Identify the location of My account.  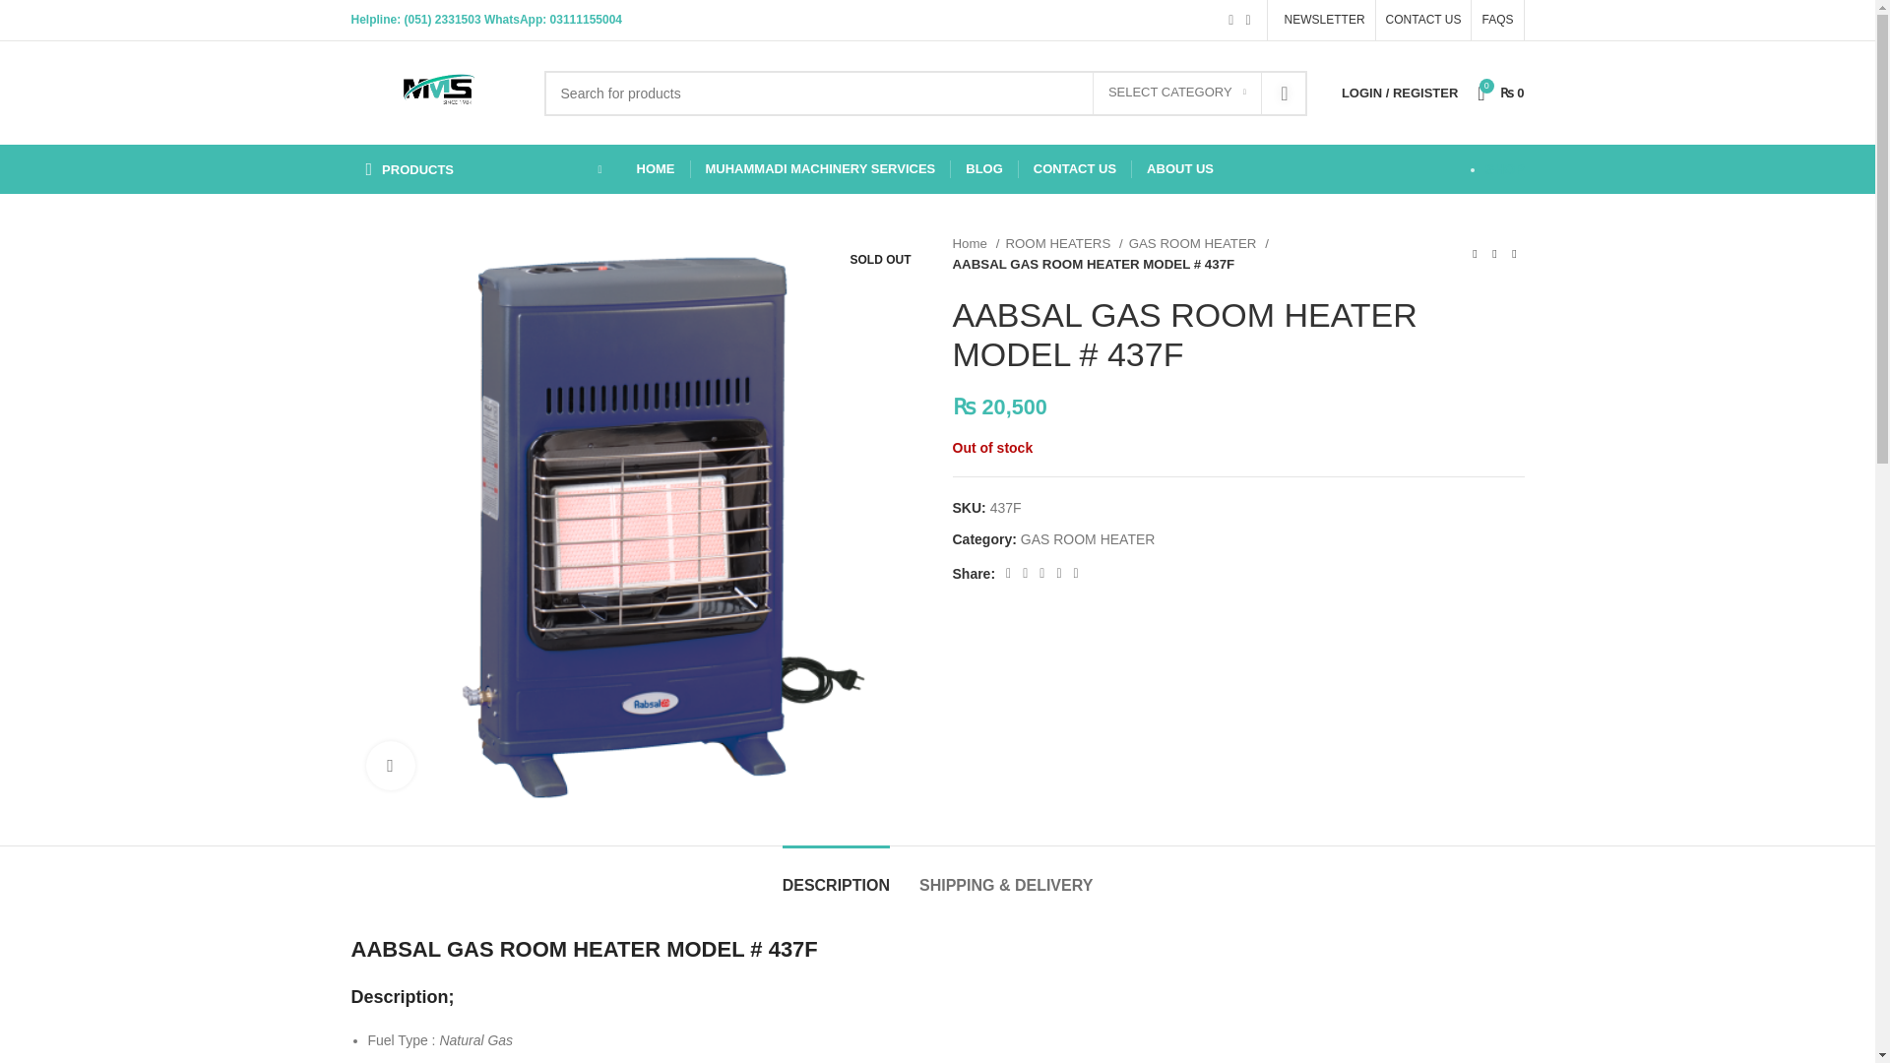
(1400, 93).